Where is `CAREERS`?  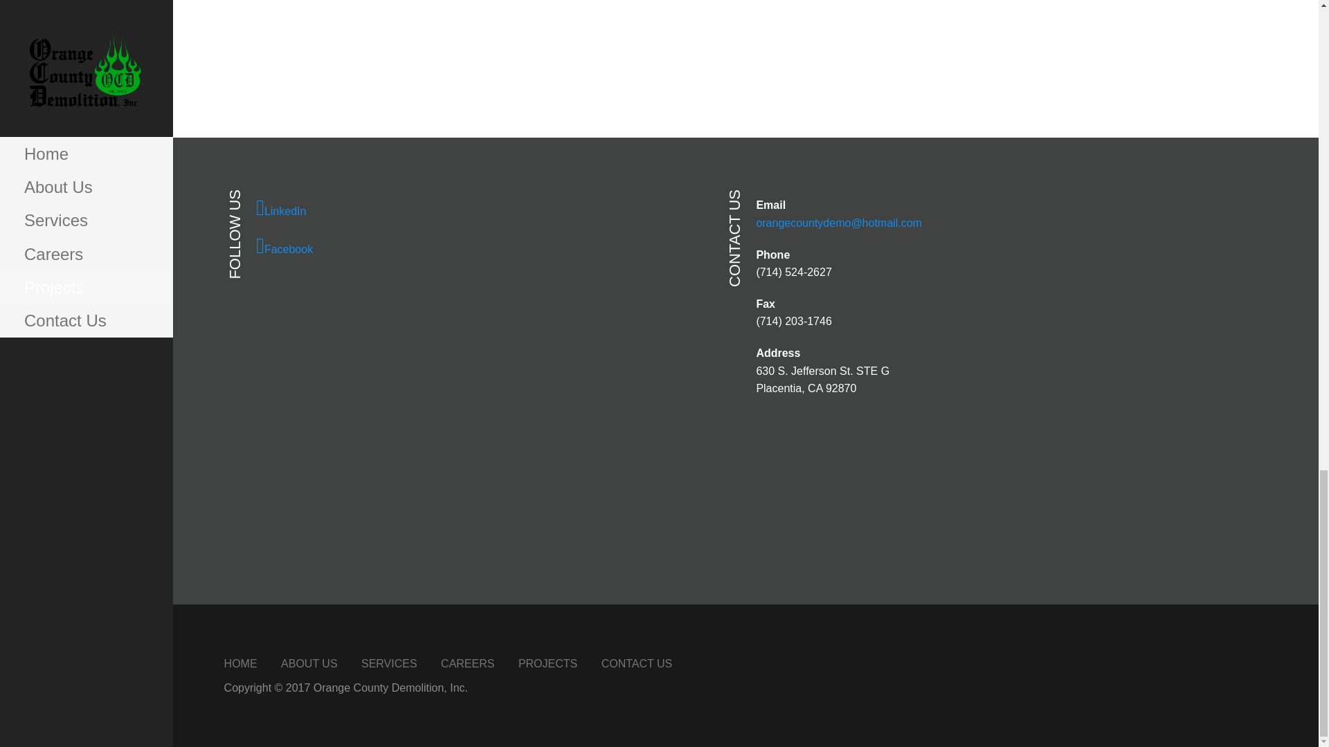 CAREERS is located at coordinates (468, 663).